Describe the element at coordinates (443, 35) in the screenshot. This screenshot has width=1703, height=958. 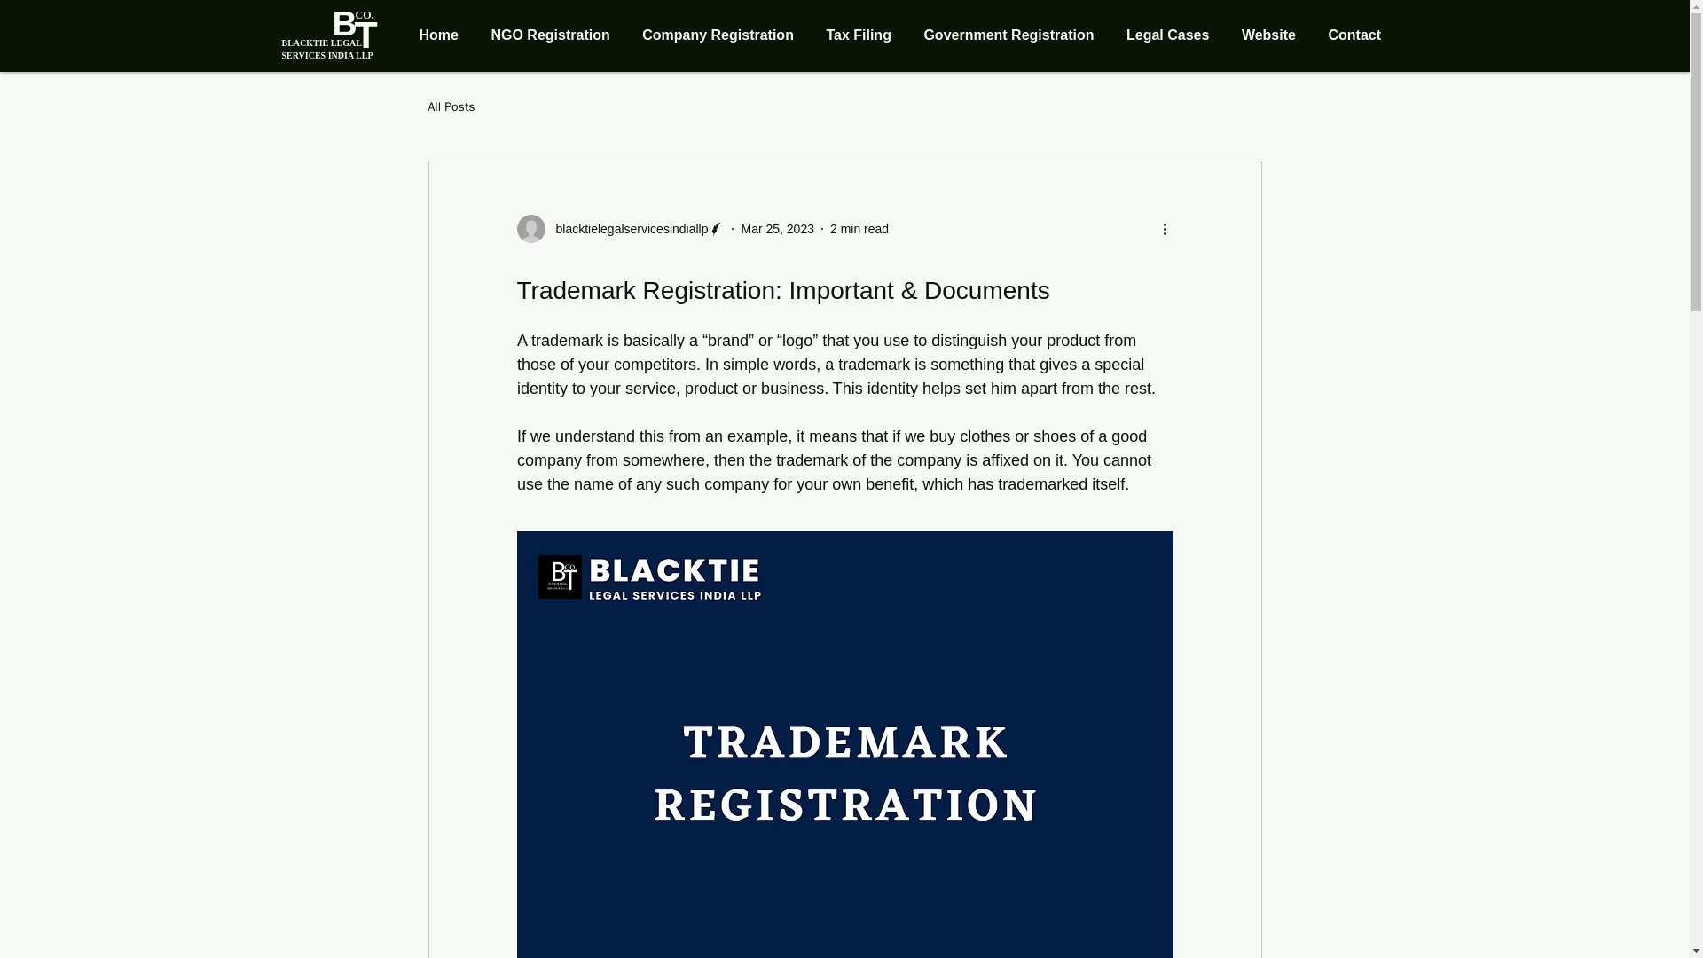
I see `Home` at that location.